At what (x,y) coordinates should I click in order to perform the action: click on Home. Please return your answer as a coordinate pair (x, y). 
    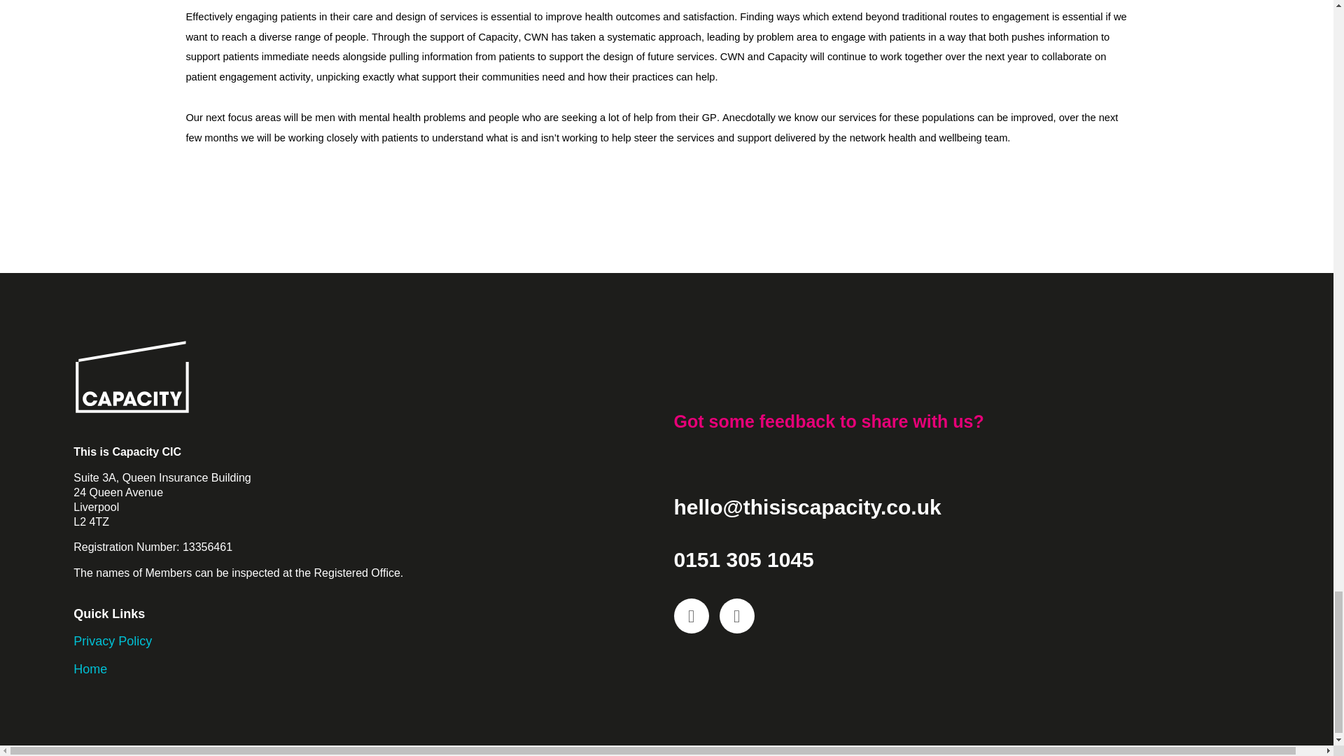
    Looking at the image, I should click on (90, 669).